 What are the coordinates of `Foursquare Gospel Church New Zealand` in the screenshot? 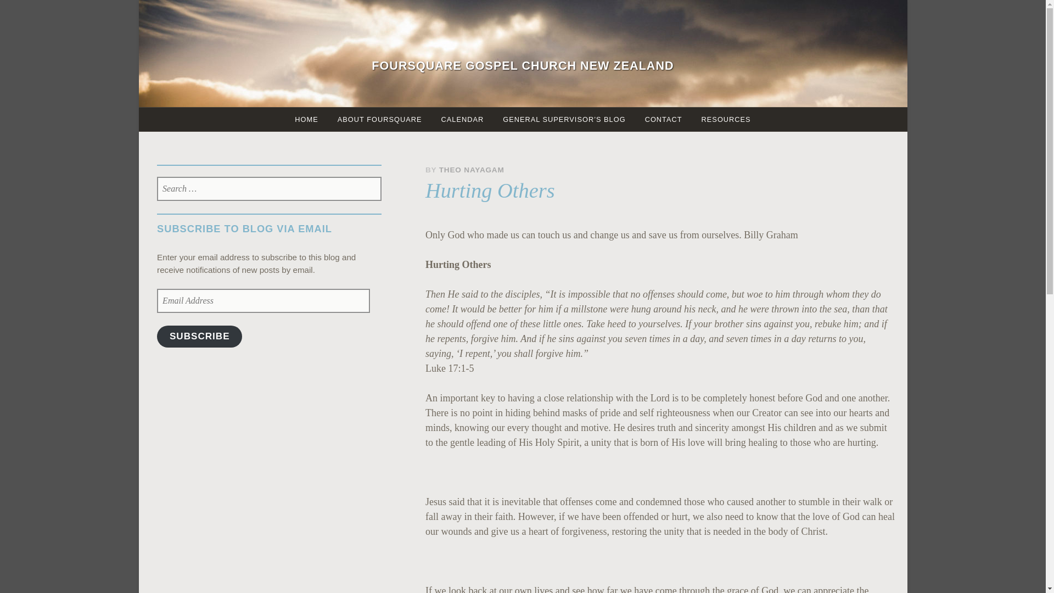 It's located at (523, 65).